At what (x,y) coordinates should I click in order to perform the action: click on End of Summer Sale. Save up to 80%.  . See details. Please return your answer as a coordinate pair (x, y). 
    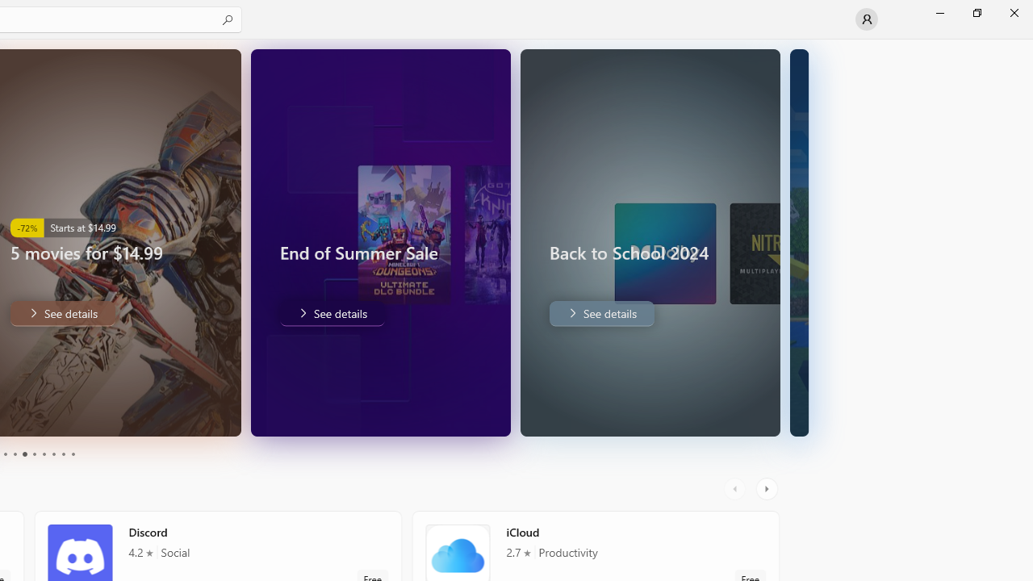
    Looking at the image, I should click on (87, 313).